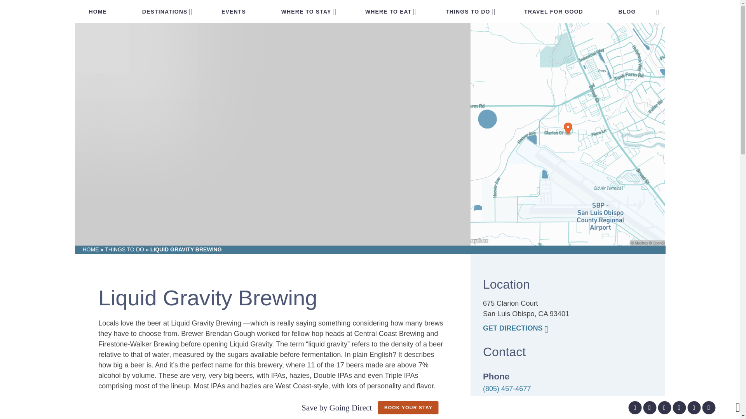 Image resolution: width=746 pixels, height=419 pixels. What do you see at coordinates (233, 12) in the screenshot?
I see `EVENTS` at bounding box center [233, 12].